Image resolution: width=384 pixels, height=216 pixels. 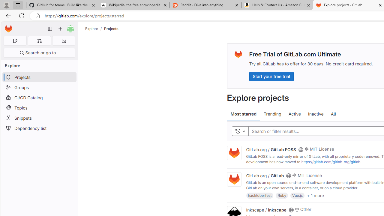 What do you see at coordinates (316, 114) in the screenshot?
I see `Inactive` at bounding box center [316, 114].